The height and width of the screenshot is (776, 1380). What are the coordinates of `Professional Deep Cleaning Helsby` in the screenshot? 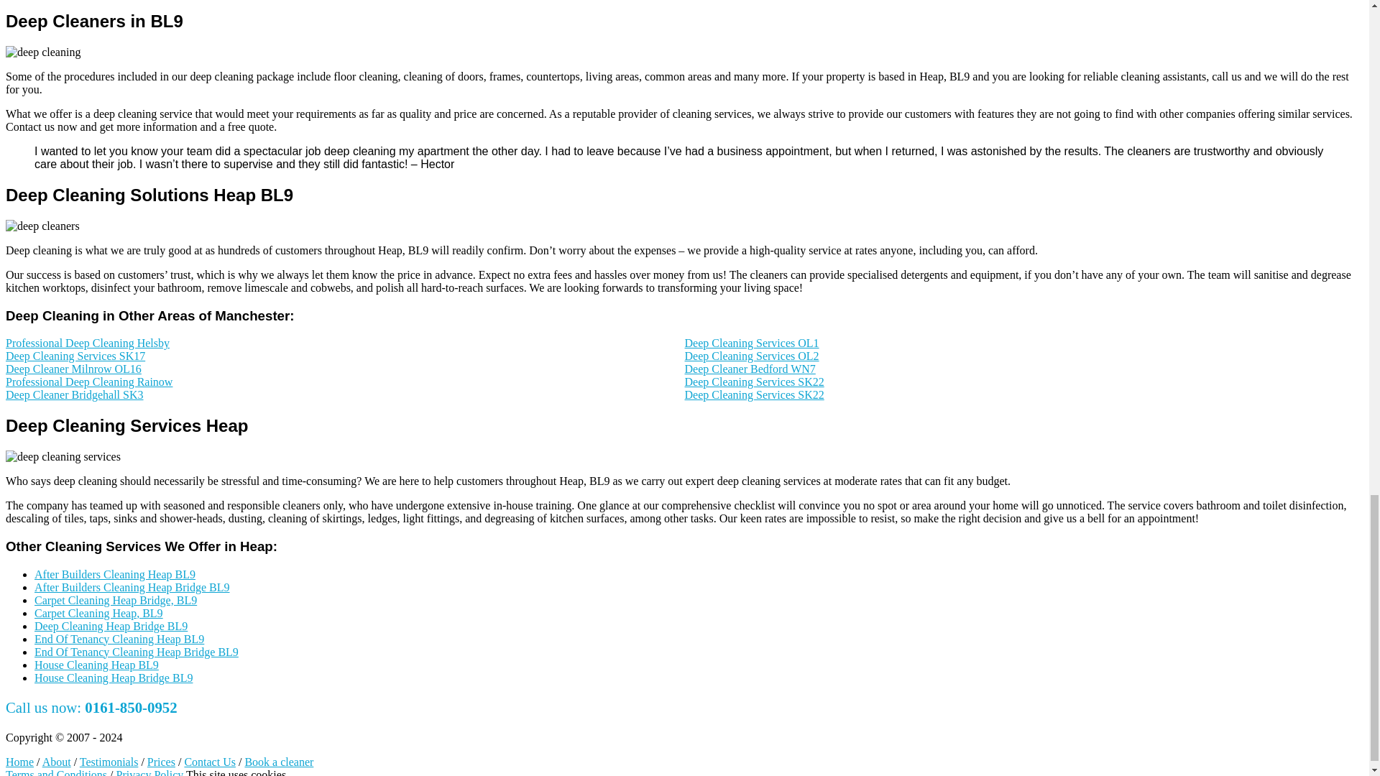 It's located at (88, 343).